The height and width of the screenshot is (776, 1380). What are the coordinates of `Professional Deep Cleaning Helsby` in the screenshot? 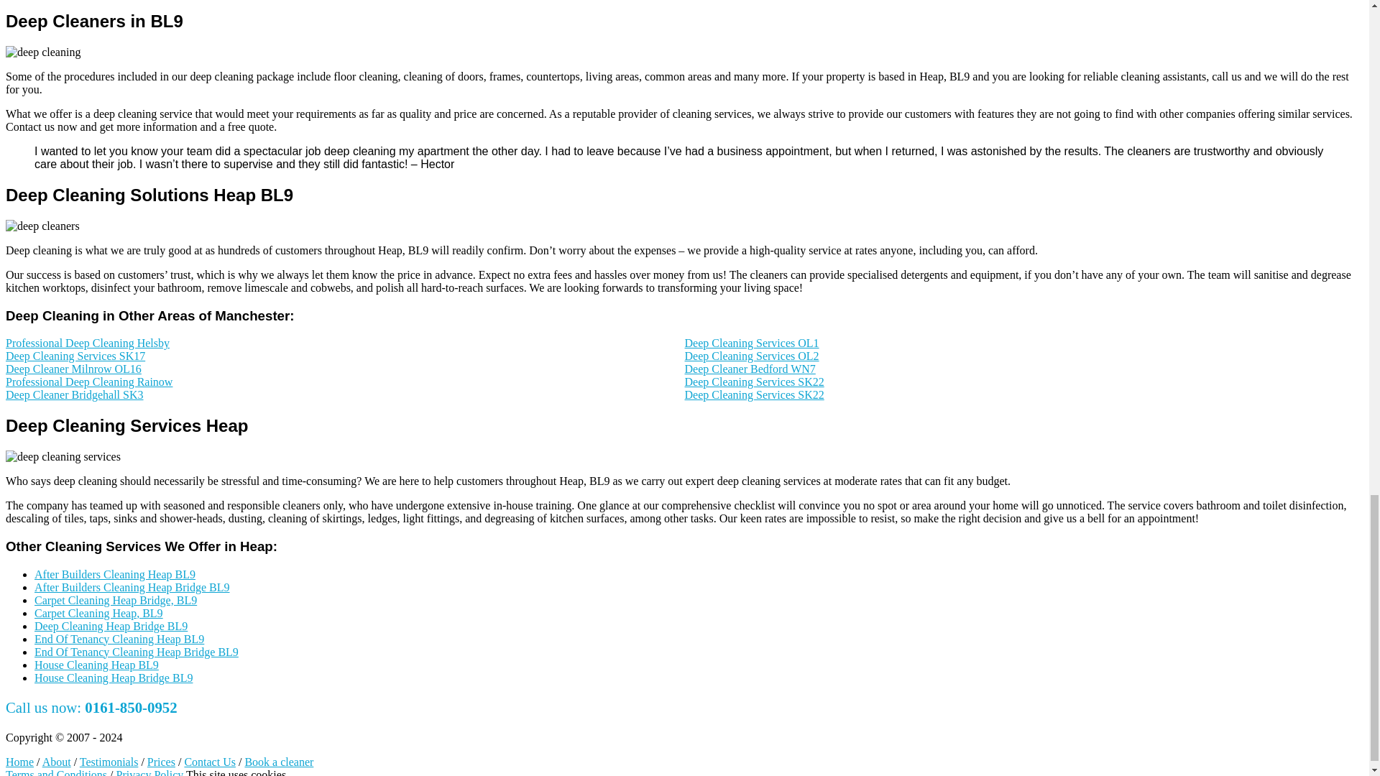 It's located at (88, 343).